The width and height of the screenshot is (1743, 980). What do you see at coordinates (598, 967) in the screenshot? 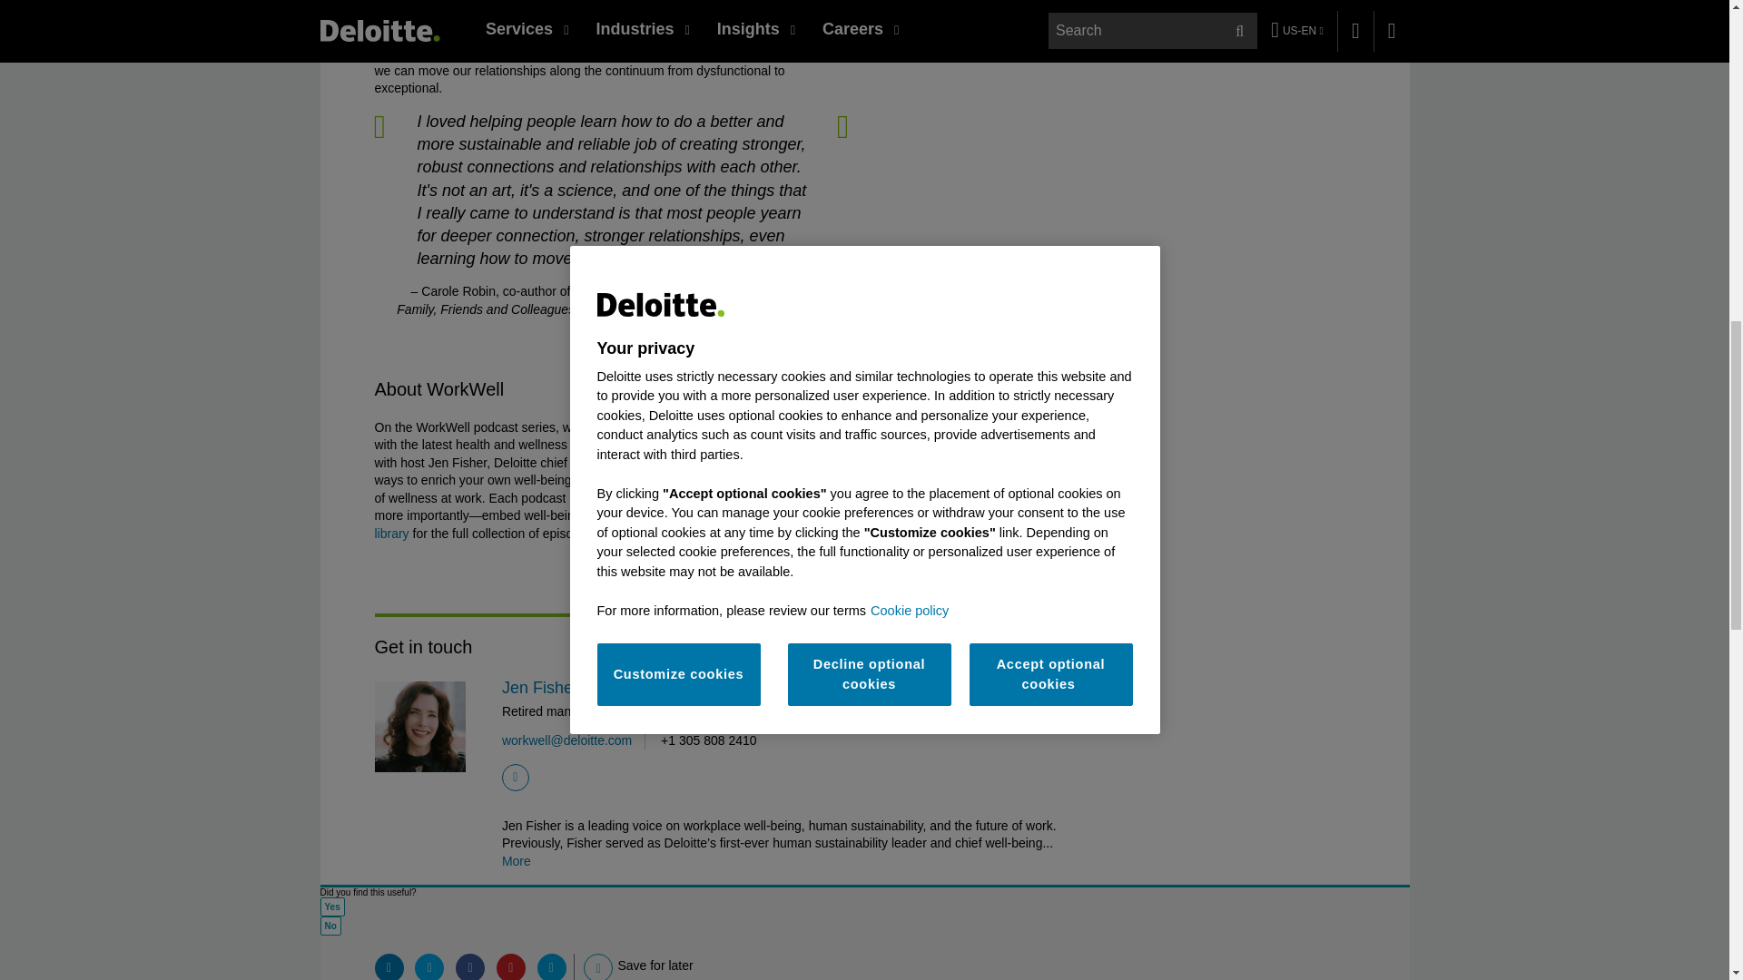
I see `Save for later` at bounding box center [598, 967].